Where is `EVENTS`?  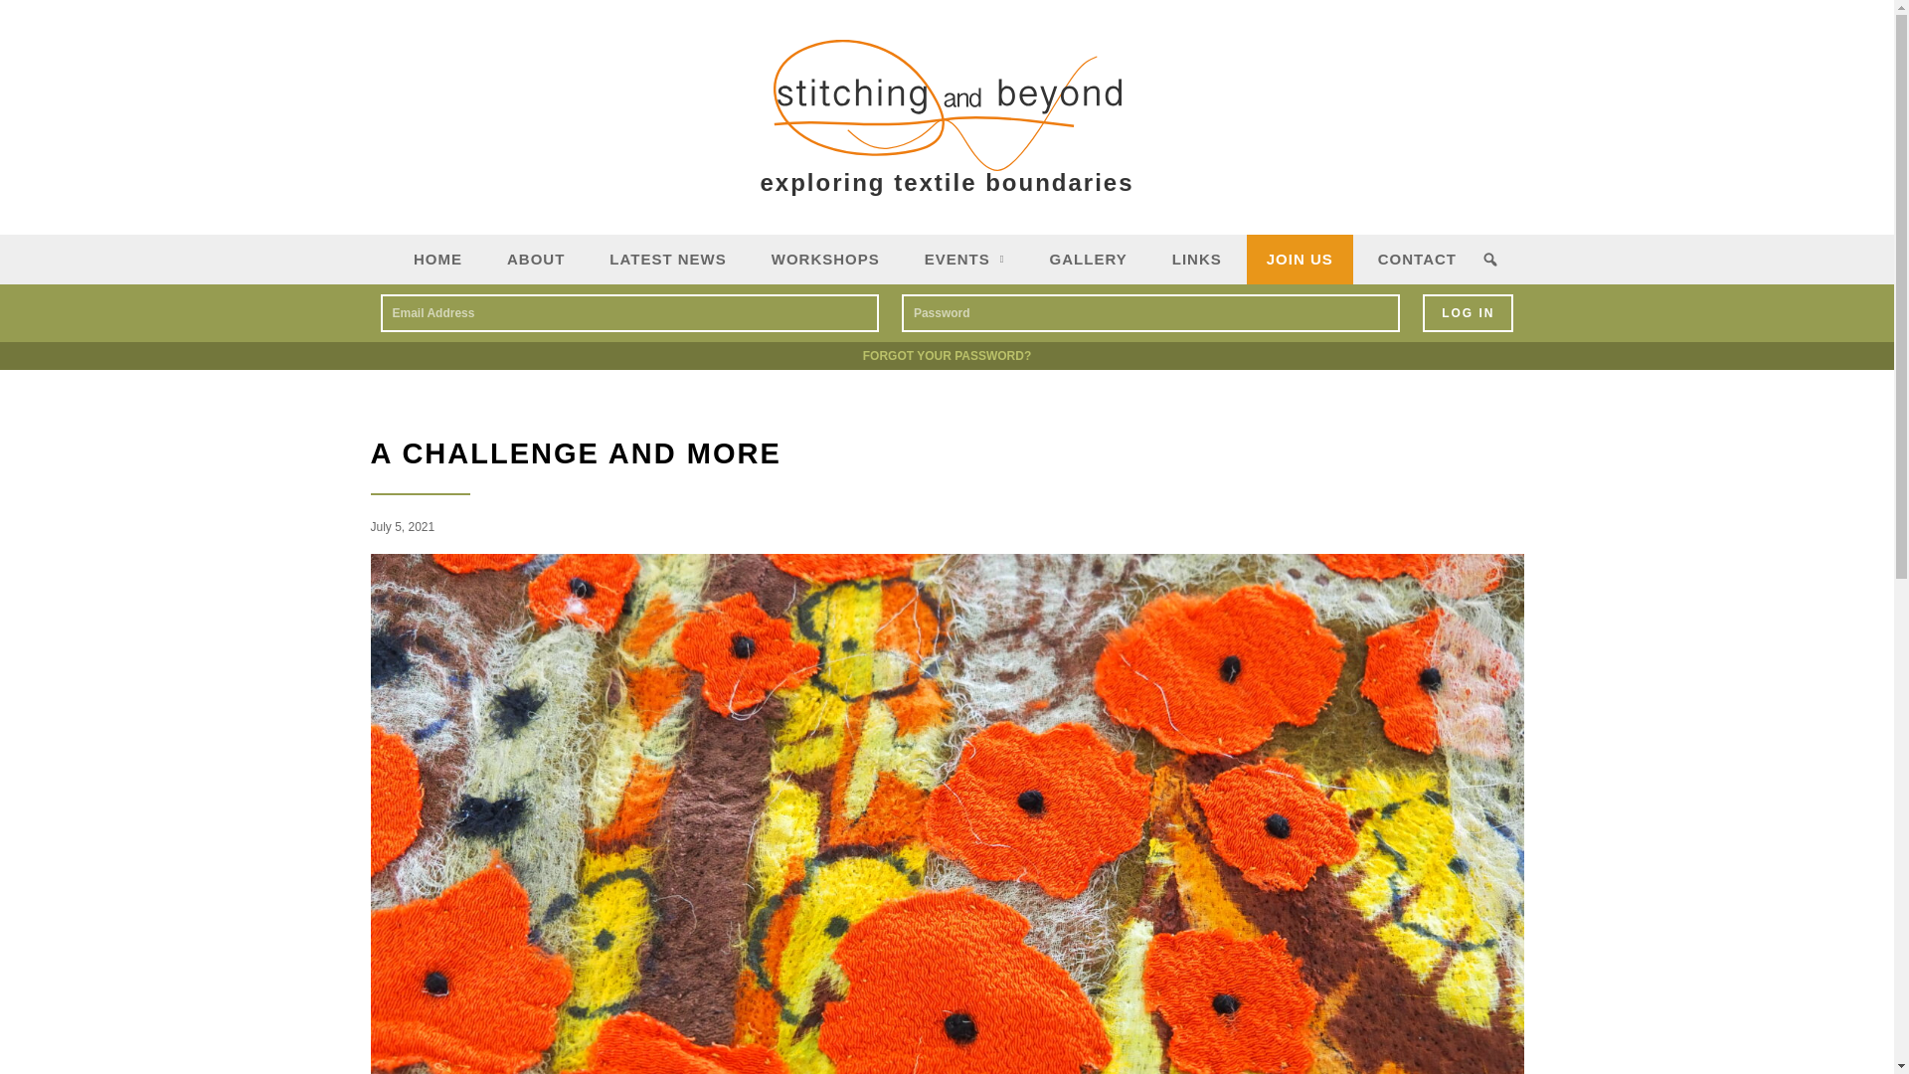
EVENTS is located at coordinates (964, 260).